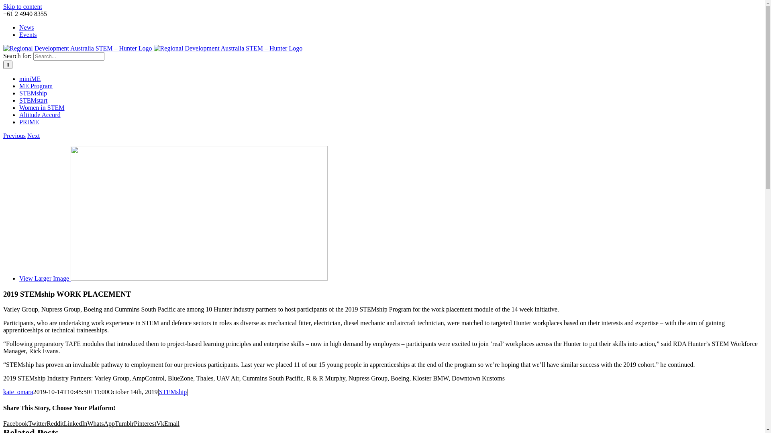 The image size is (771, 433). What do you see at coordinates (75, 423) in the screenshot?
I see `LinkedIn` at bounding box center [75, 423].